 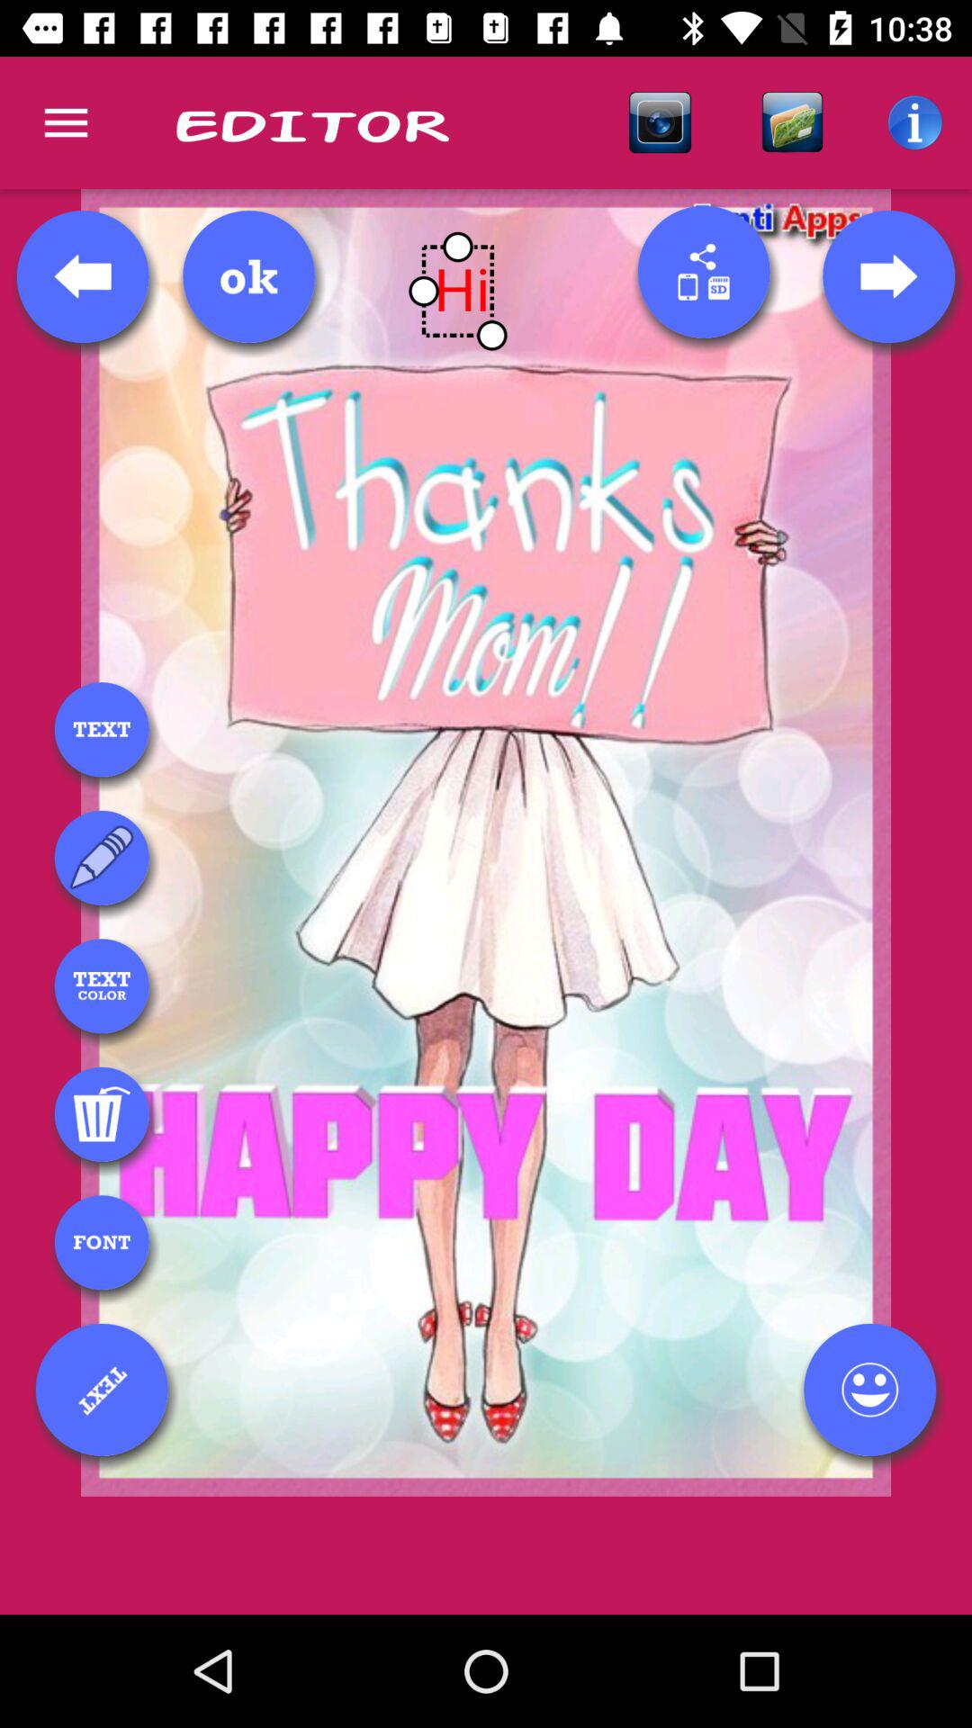 What do you see at coordinates (248, 276) in the screenshot?
I see `hit to save` at bounding box center [248, 276].